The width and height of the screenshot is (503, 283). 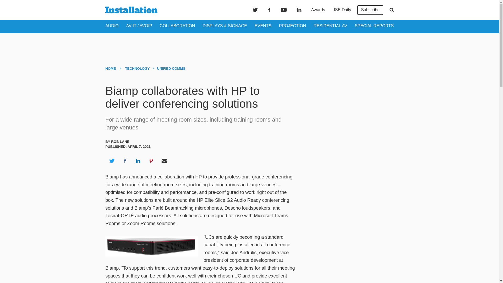 What do you see at coordinates (138, 161) in the screenshot?
I see `Share on LinkedIn` at bounding box center [138, 161].